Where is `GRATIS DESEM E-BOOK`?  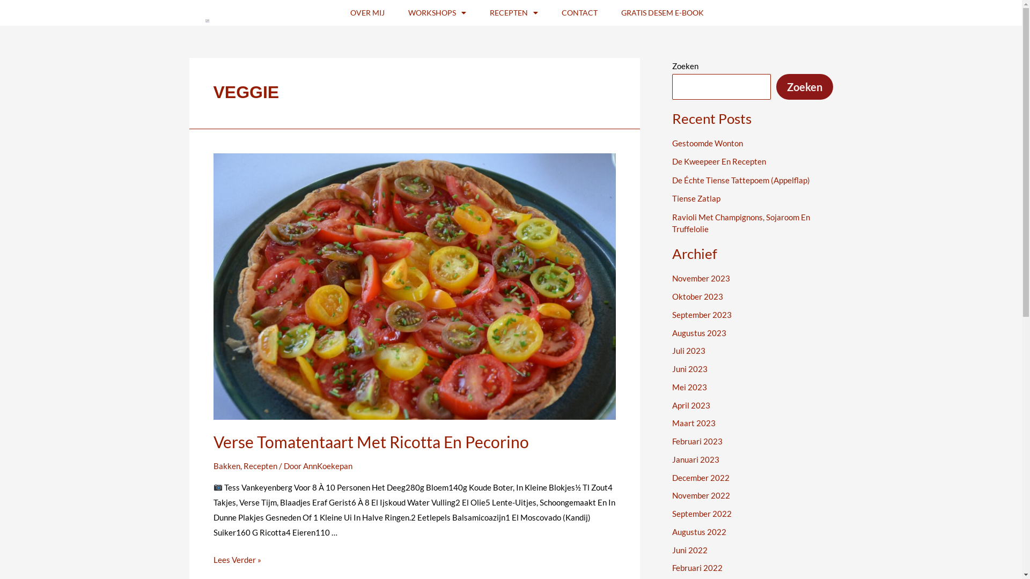 GRATIS DESEM E-BOOK is located at coordinates (663, 13).